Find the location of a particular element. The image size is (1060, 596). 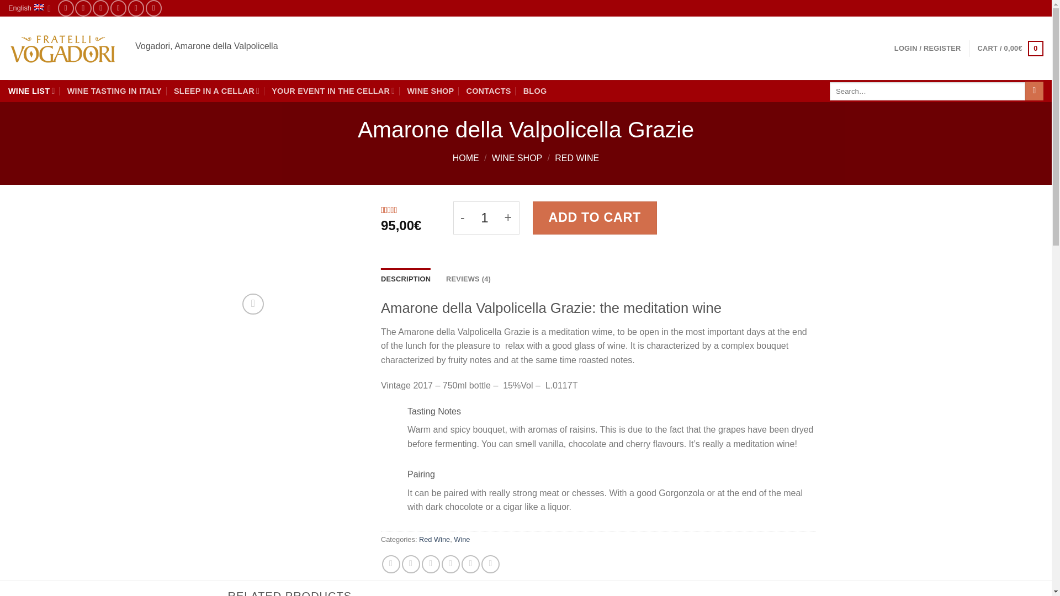

Share on Facebook is located at coordinates (391, 564).